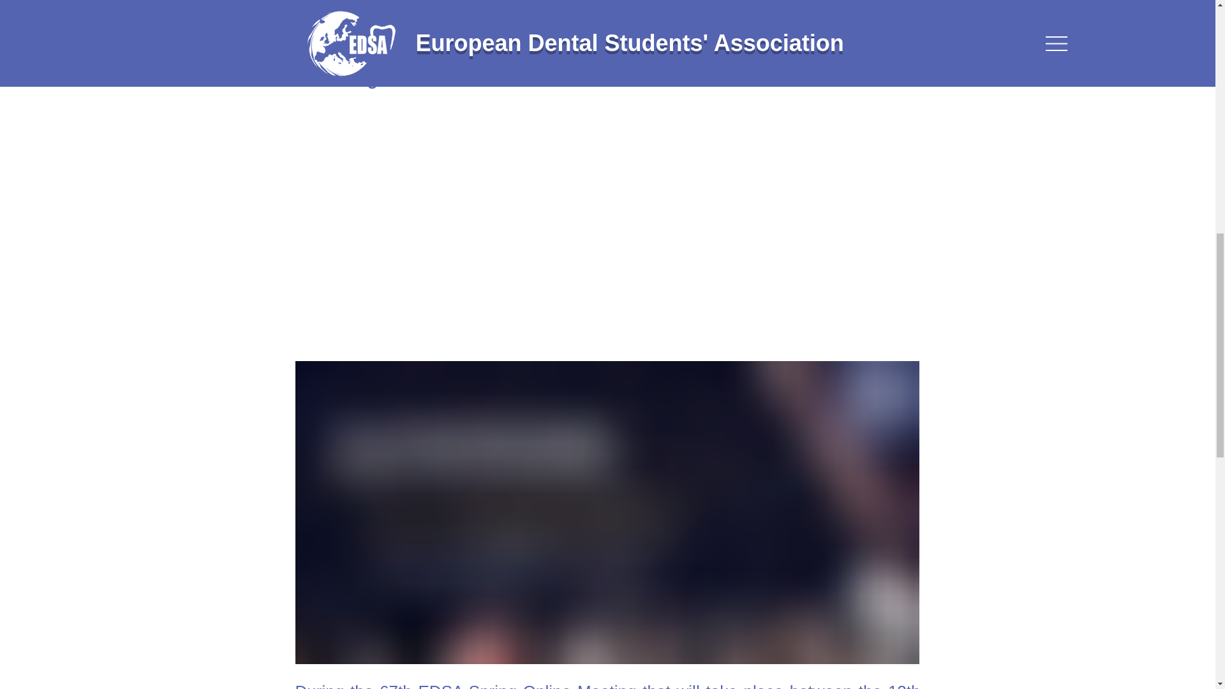  Describe the element at coordinates (423, 100) in the screenshot. I see `Social Media Strategy` at that location.